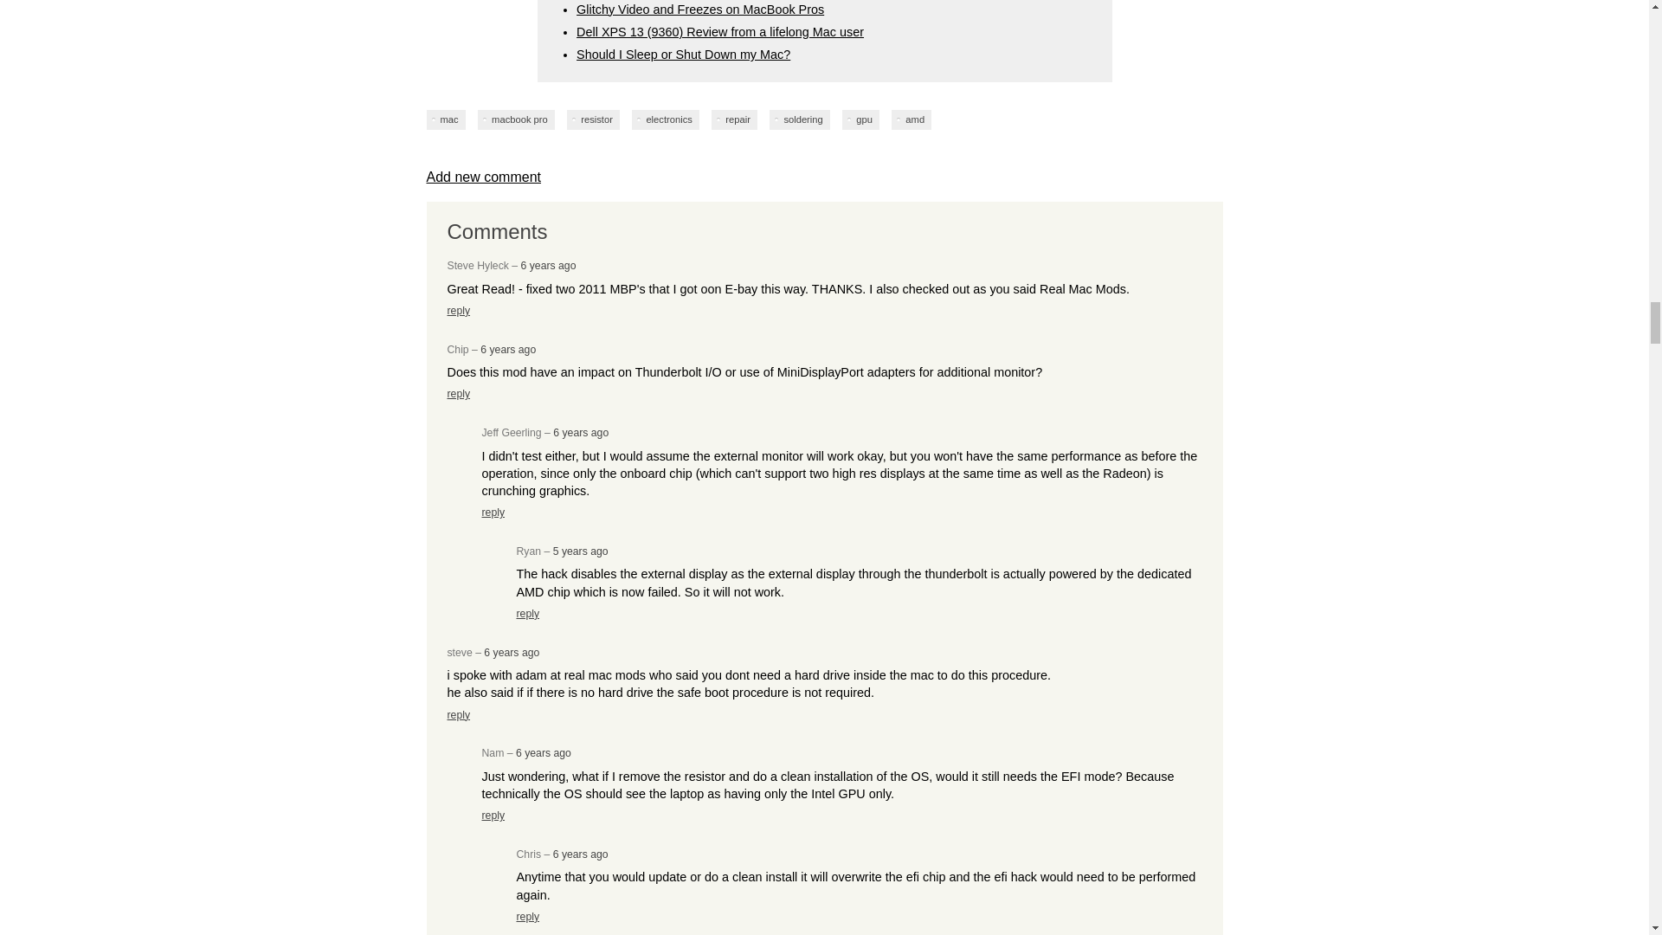 Image resolution: width=1662 pixels, height=935 pixels. Describe the element at coordinates (459, 311) in the screenshot. I see `reply` at that location.